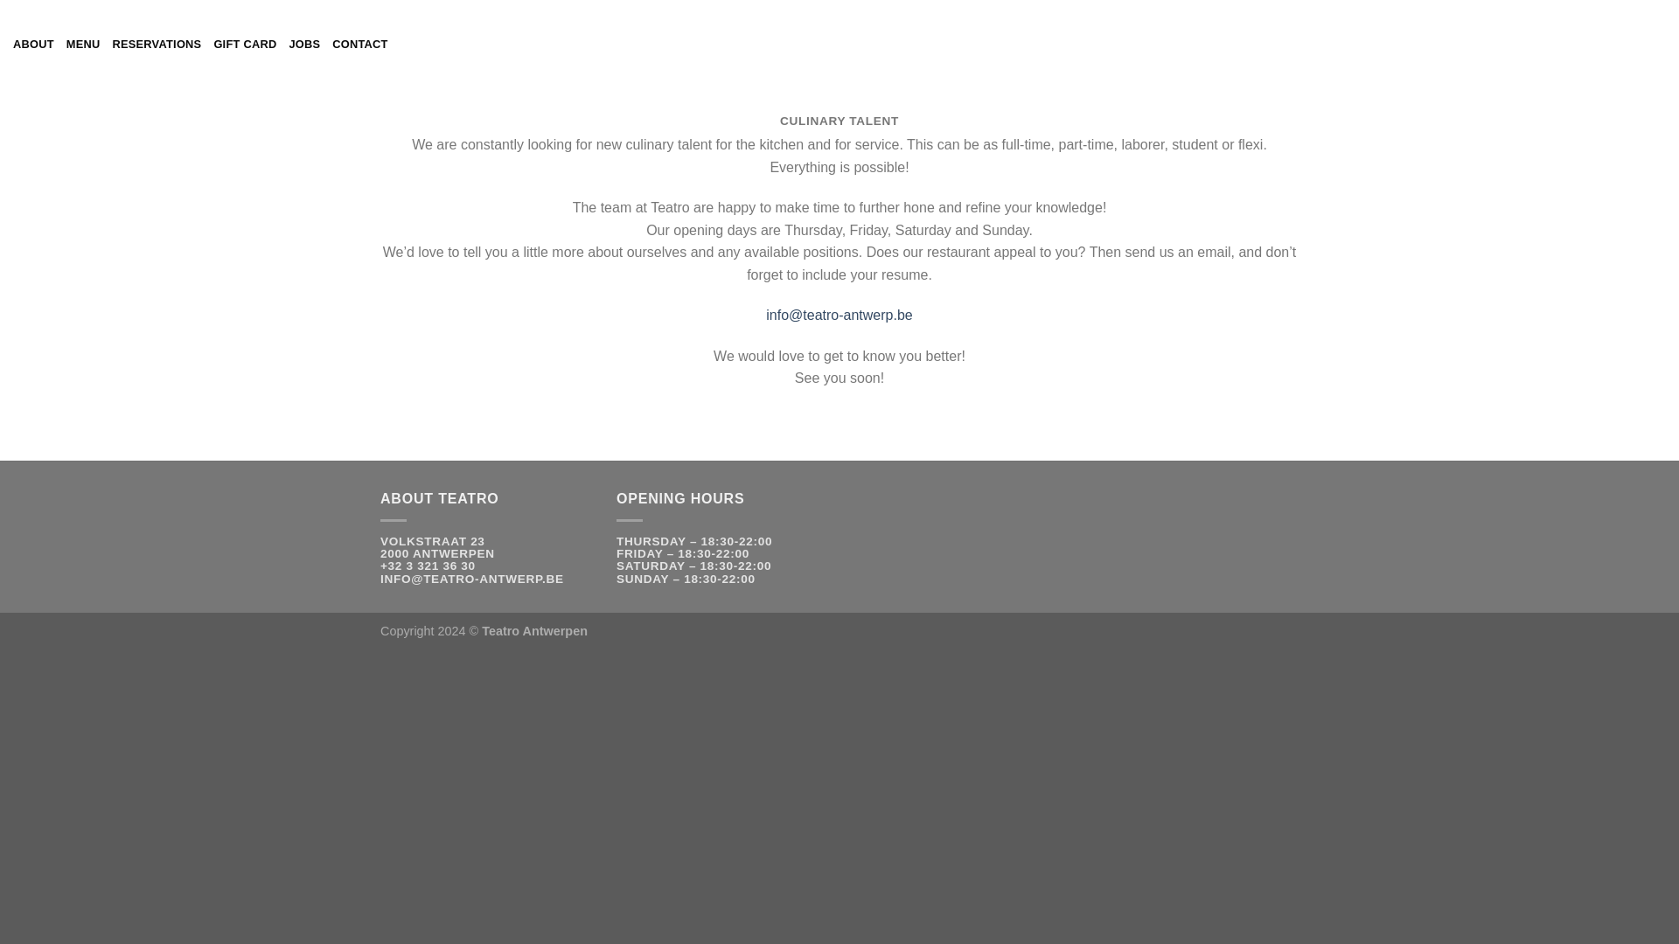 The width and height of the screenshot is (1679, 944). I want to click on MENU, so click(84, 45).